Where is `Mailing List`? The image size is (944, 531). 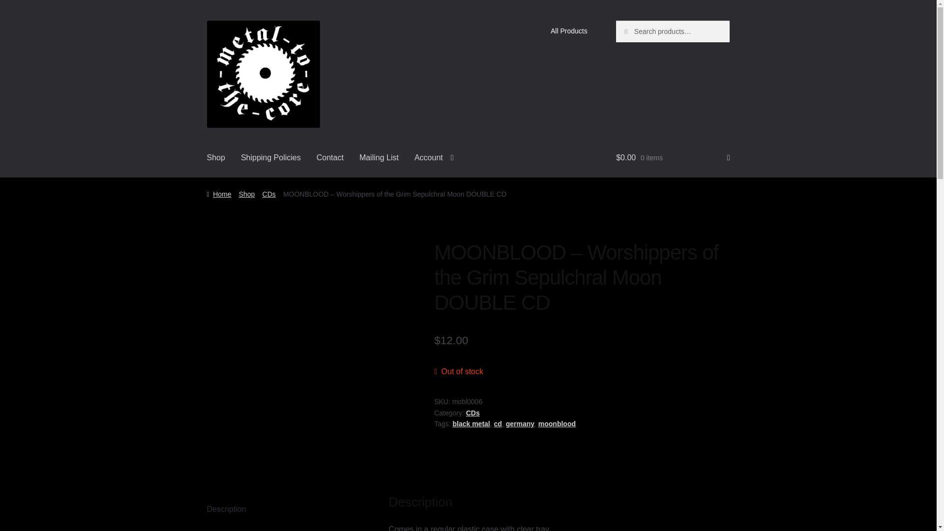
Mailing List is located at coordinates (379, 157).